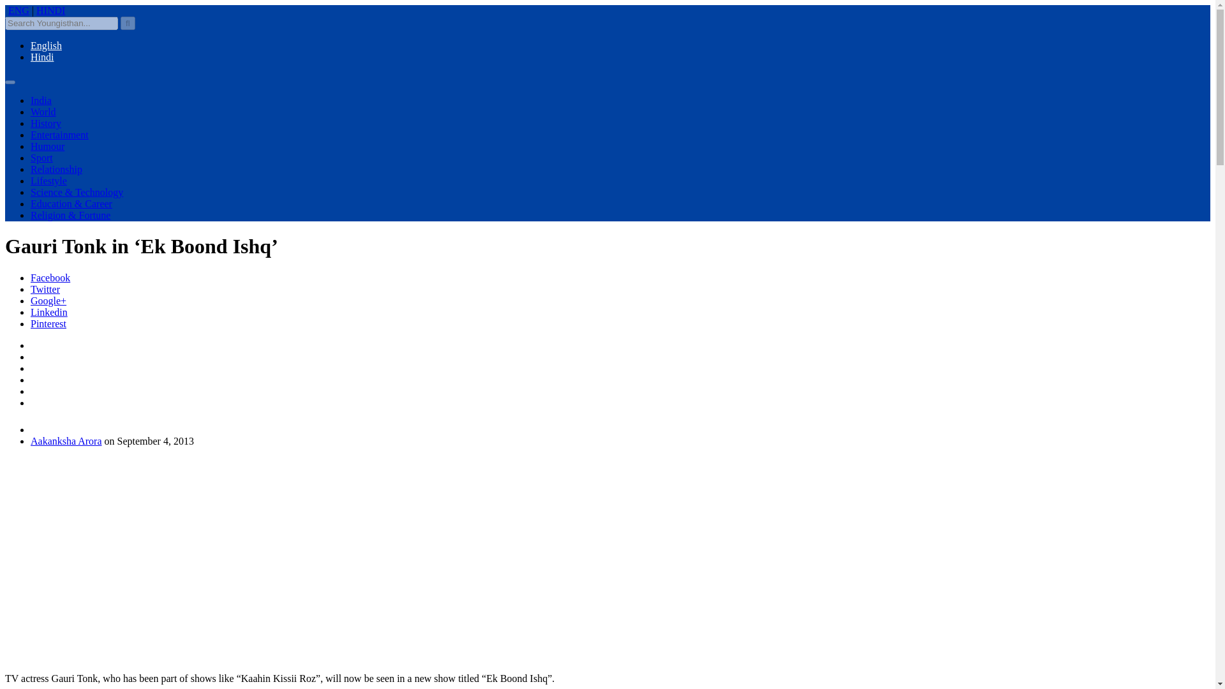 This screenshot has height=689, width=1225. Describe the element at coordinates (59, 135) in the screenshot. I see `Entertainment` at that location.